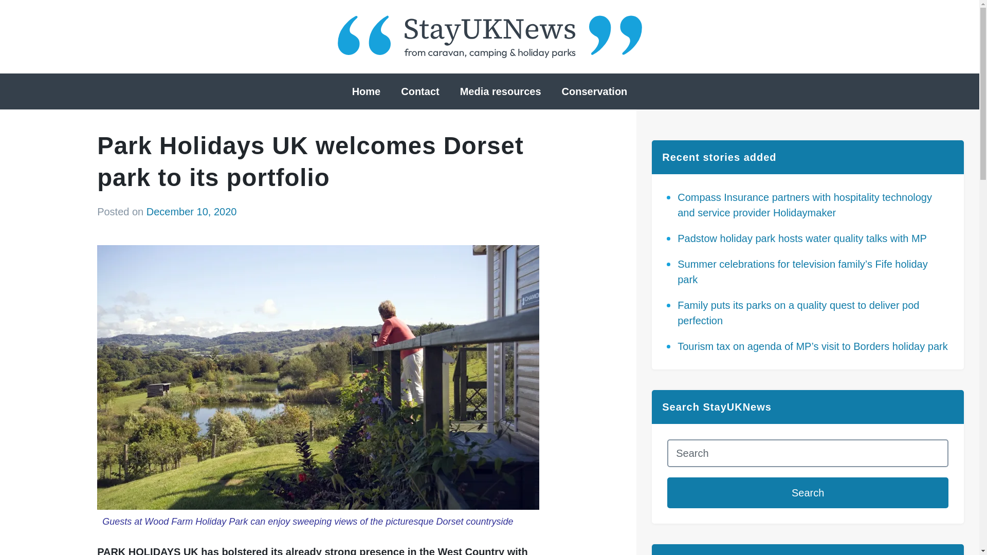 The image size is (987, 555). What do you see at coordinates (501, 91) in the screenshot?
I see `Media resources` at bounding box center [501, 91].